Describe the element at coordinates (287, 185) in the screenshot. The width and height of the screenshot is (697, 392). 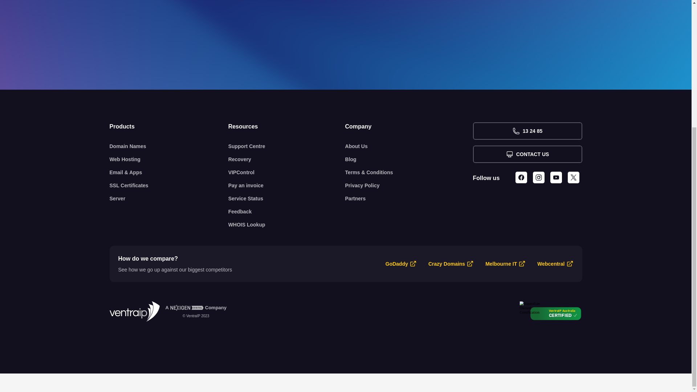
I see `Pay an invoice` at that location.